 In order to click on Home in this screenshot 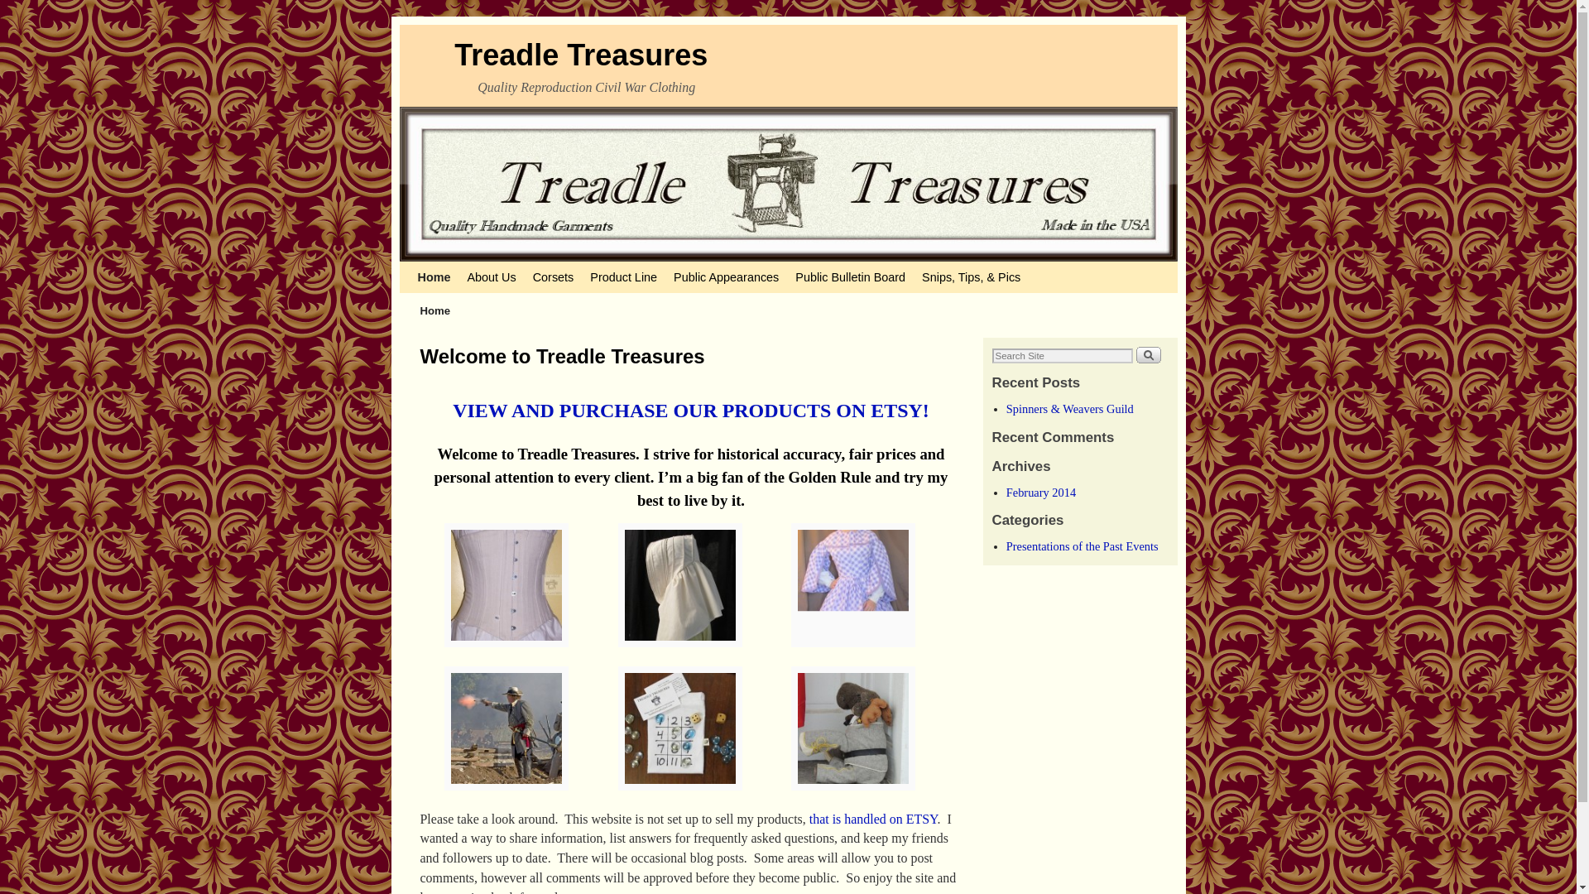, I will do `click(434, 277)`.